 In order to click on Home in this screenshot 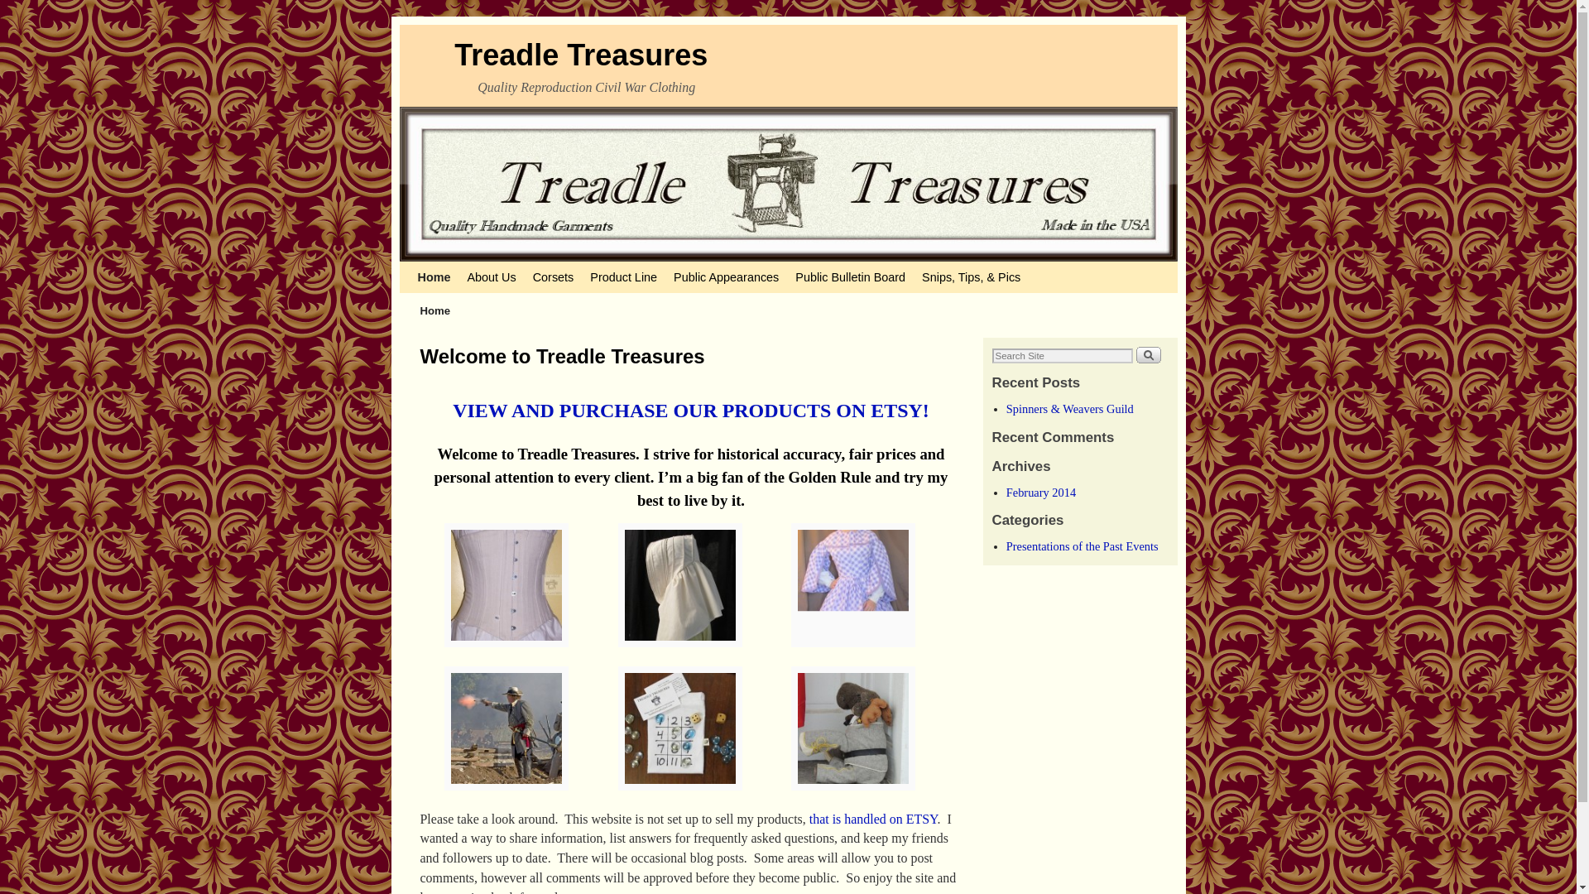, I will do `click(434, 277)`.